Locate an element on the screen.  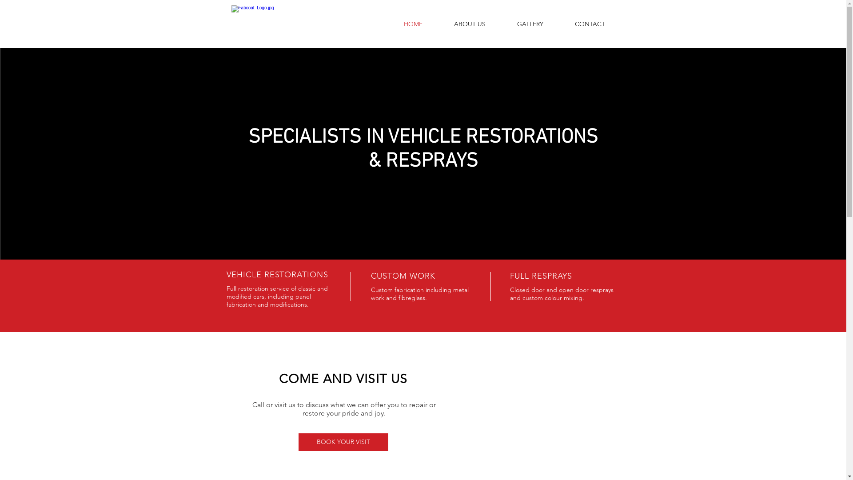
ABOUT US is located at coordinates (470, 24).